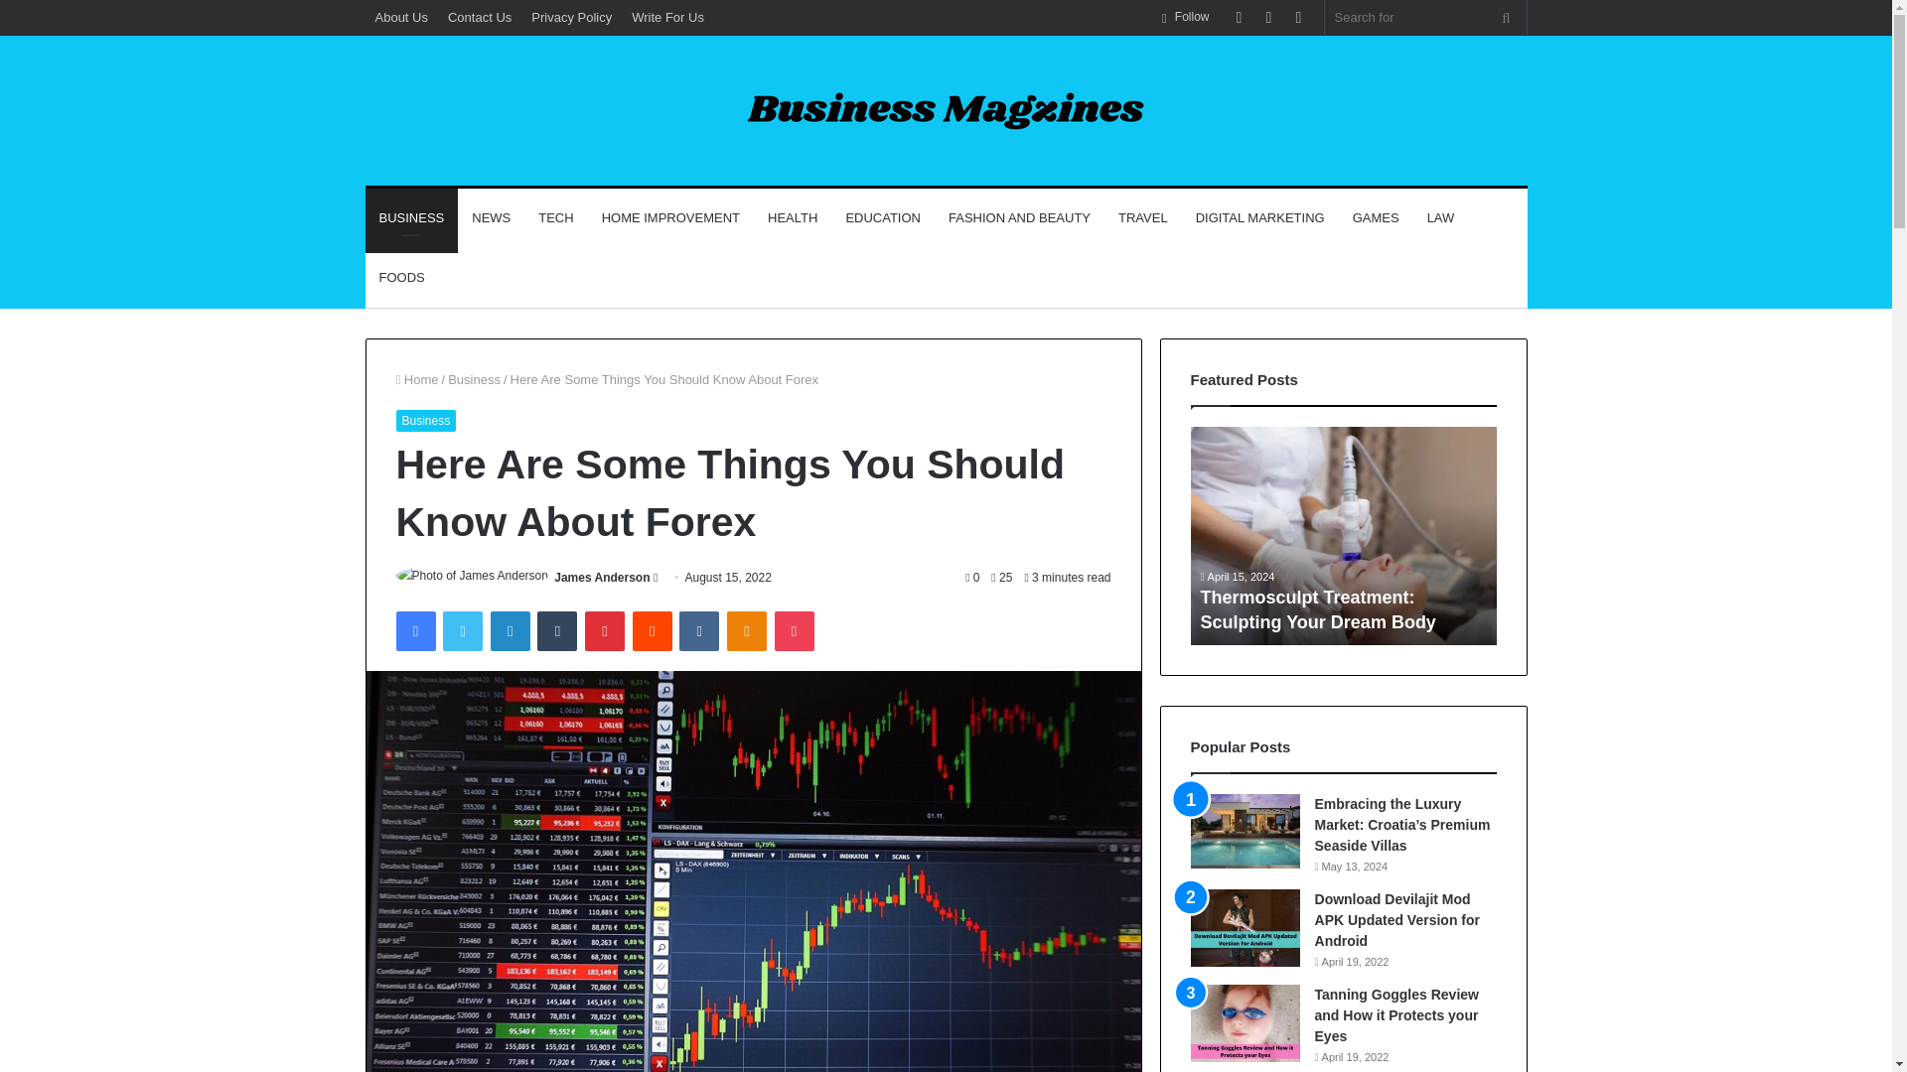  Describe the element at coordinates (479, 17) in the screenshot. I see `Contact Us` at that location.